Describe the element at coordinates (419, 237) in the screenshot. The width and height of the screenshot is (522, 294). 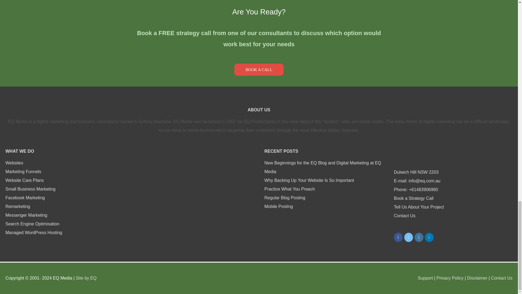
I see `Instagram` at that location.